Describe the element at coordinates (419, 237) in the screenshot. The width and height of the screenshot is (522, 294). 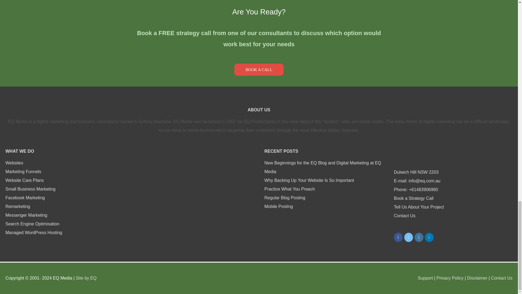
I see `Instagram` at that location.